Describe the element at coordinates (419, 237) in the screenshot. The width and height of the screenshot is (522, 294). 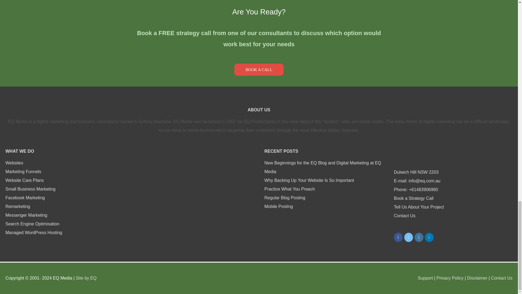
I see `Instagram` at that location.